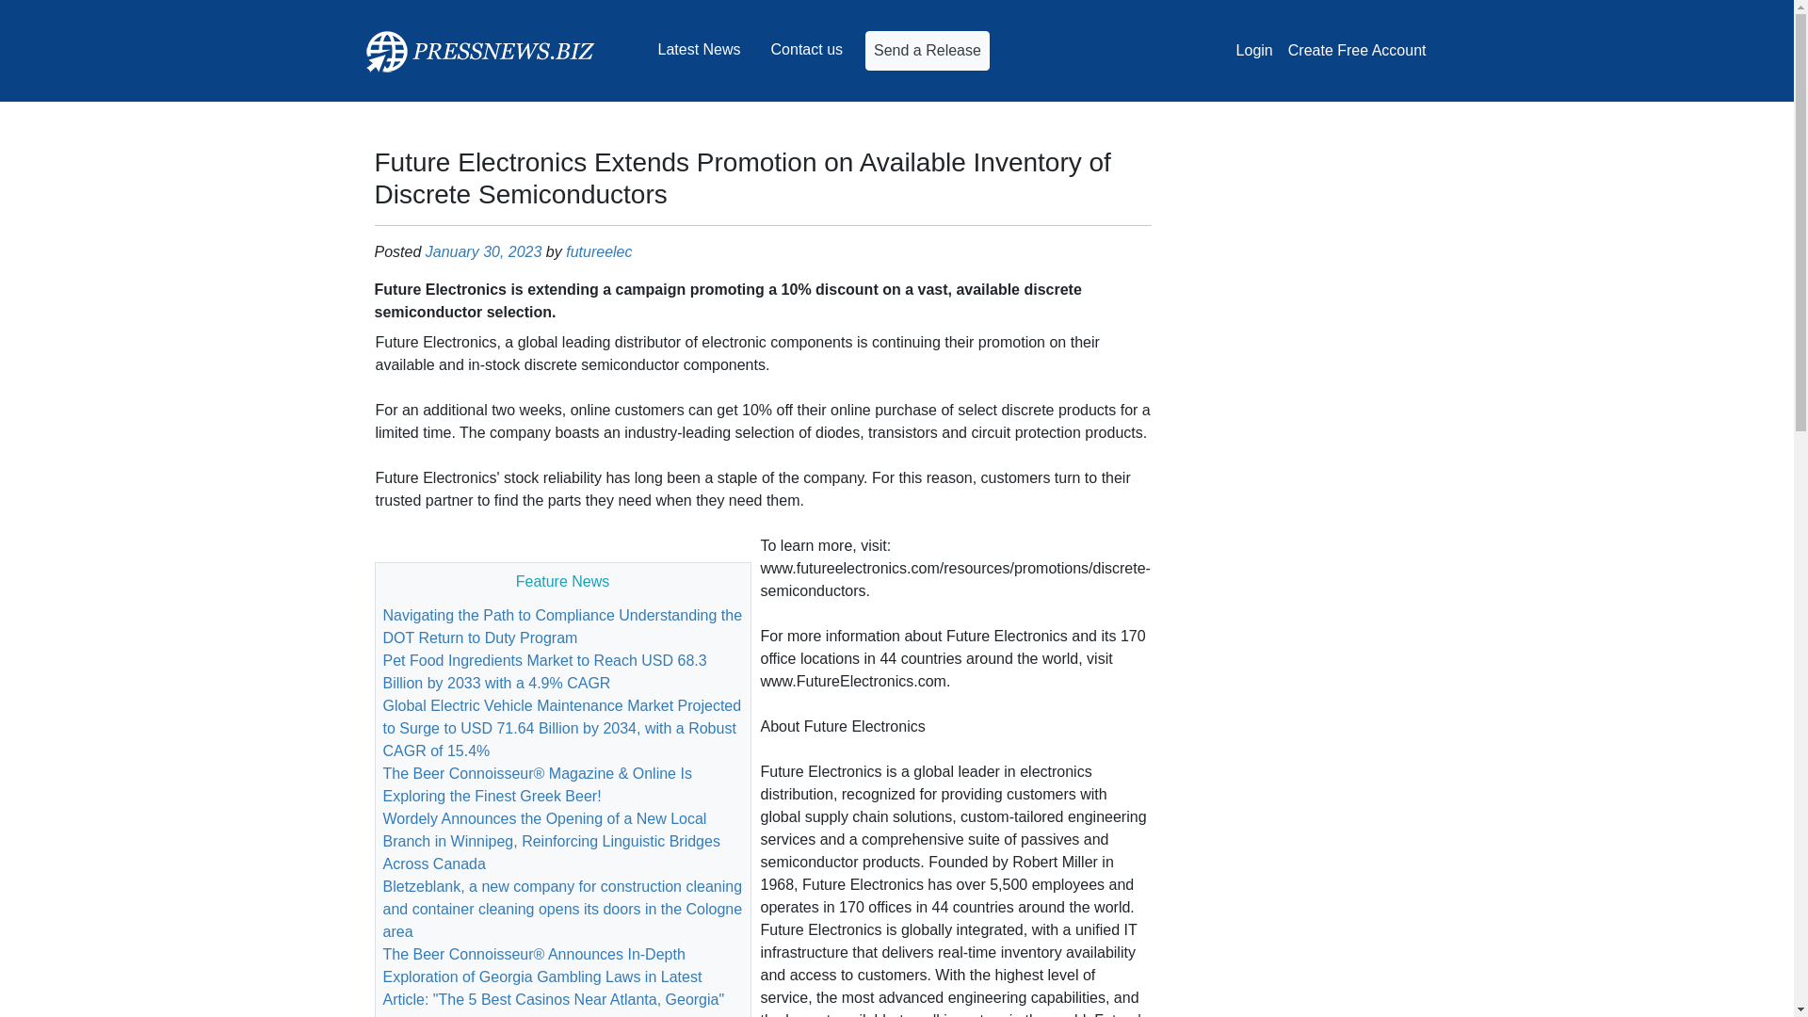 The height and width of the screenshot is (1017, 1808). Describe the element at coordinates (806, 50) in the screenshot. I see `Contact us` at that location.